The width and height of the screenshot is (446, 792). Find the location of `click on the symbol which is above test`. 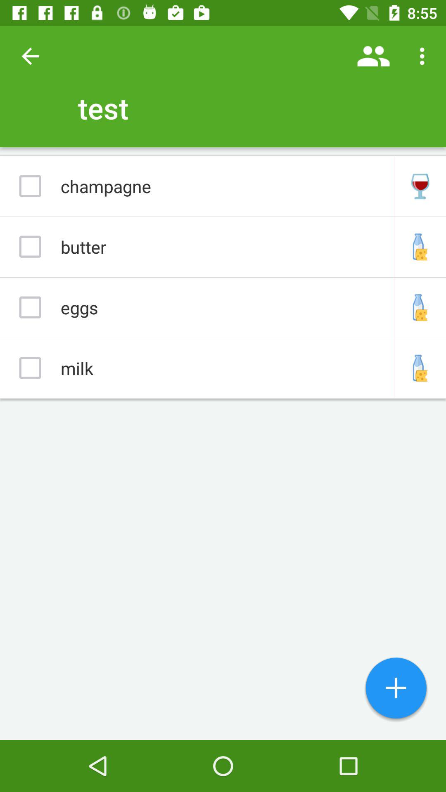

click on the symbol which is above test is located at coordinates (373, 56).